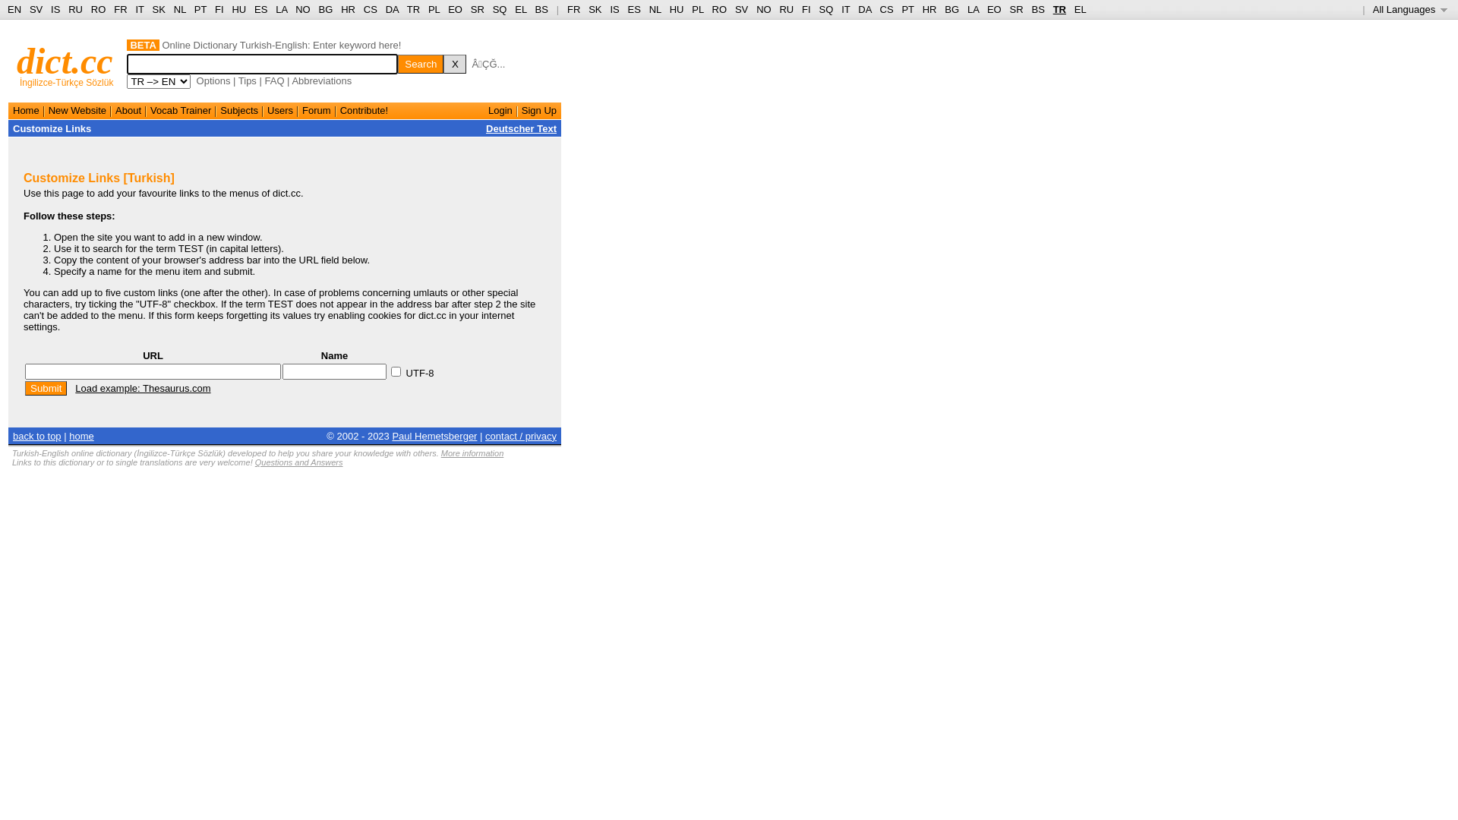  What do you see at coordinates (1060, 9) in the screenshot?
I see `TR` at bounding box center [1060, 9].